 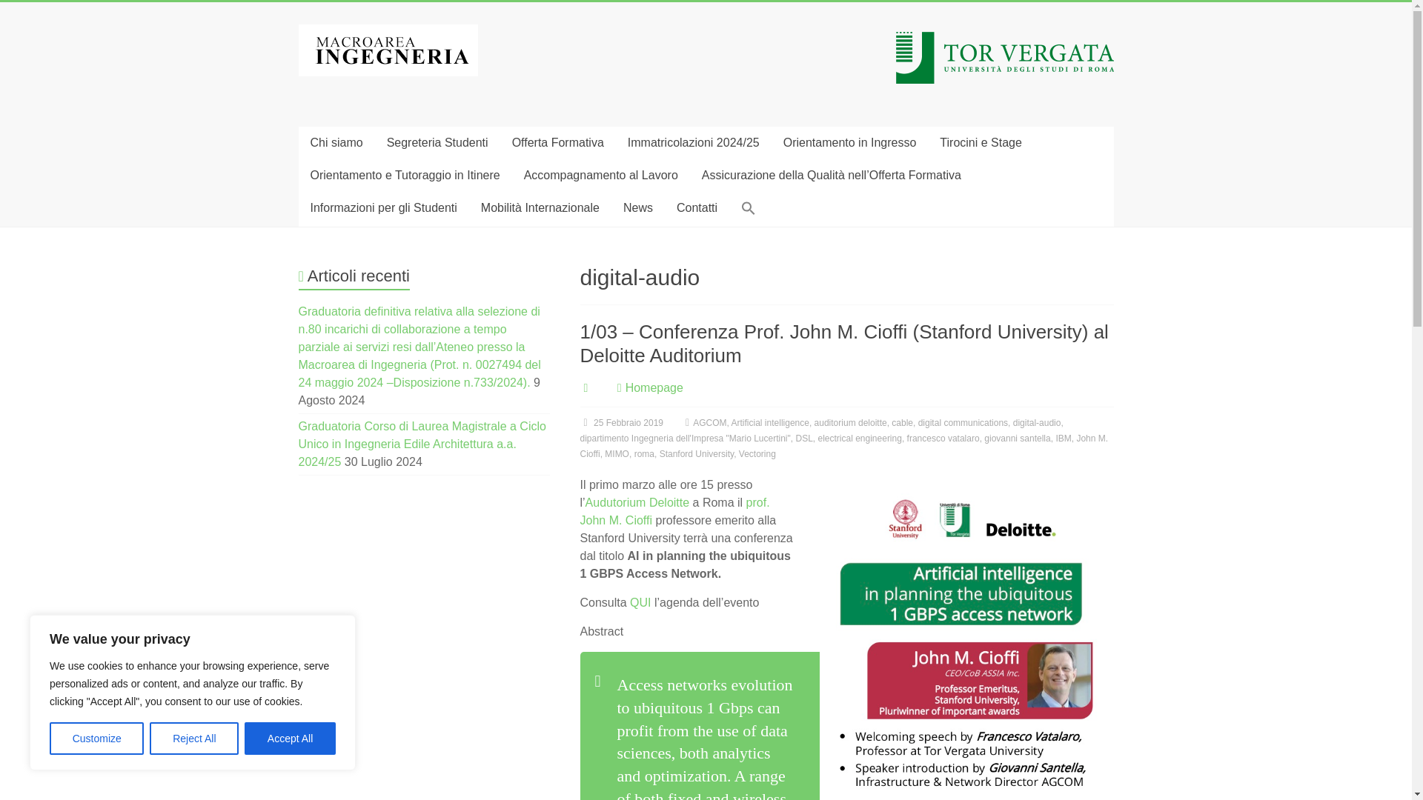 I want to click on Offerta Formativa, so click(x=558, y=142).